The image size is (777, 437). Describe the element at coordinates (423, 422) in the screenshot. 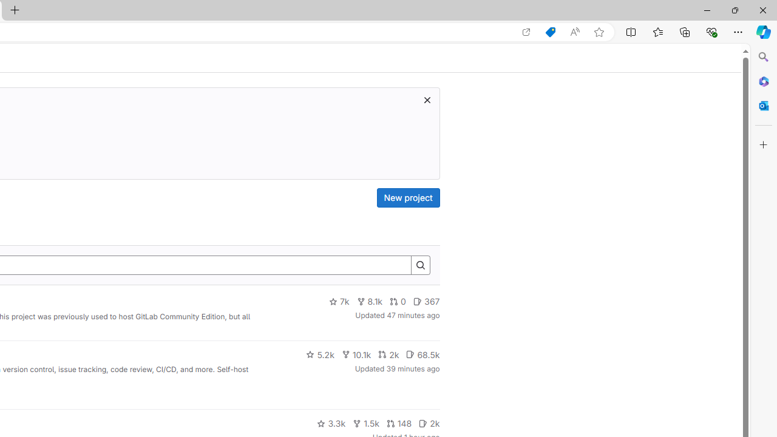

I see `Class: s14 gl-mr-2` at that location.